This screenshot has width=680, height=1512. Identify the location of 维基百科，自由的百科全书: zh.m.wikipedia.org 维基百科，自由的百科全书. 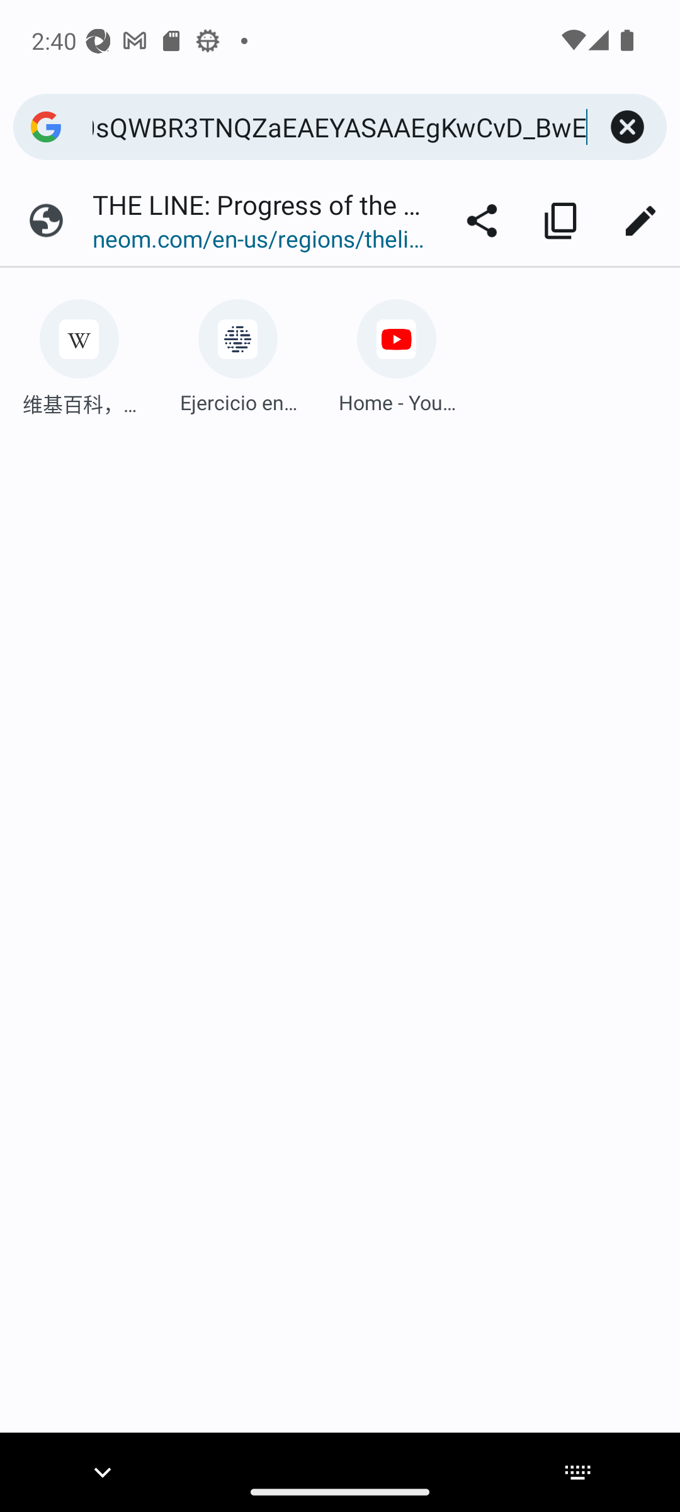
(79, 352).